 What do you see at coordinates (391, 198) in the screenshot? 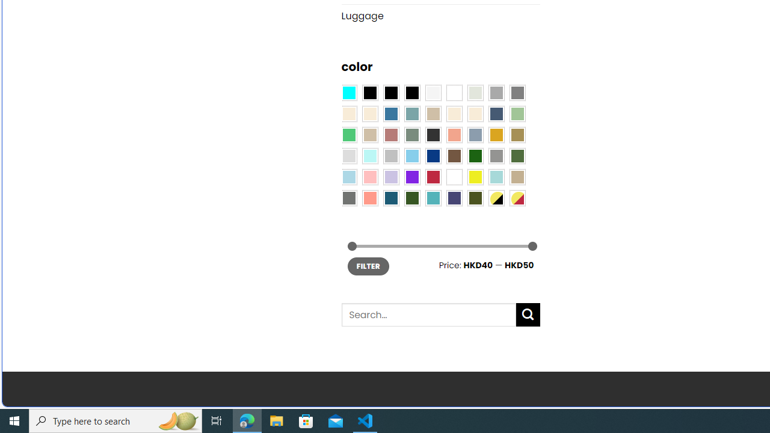
I see `Capri Blue` at bounding box center [391, 198].